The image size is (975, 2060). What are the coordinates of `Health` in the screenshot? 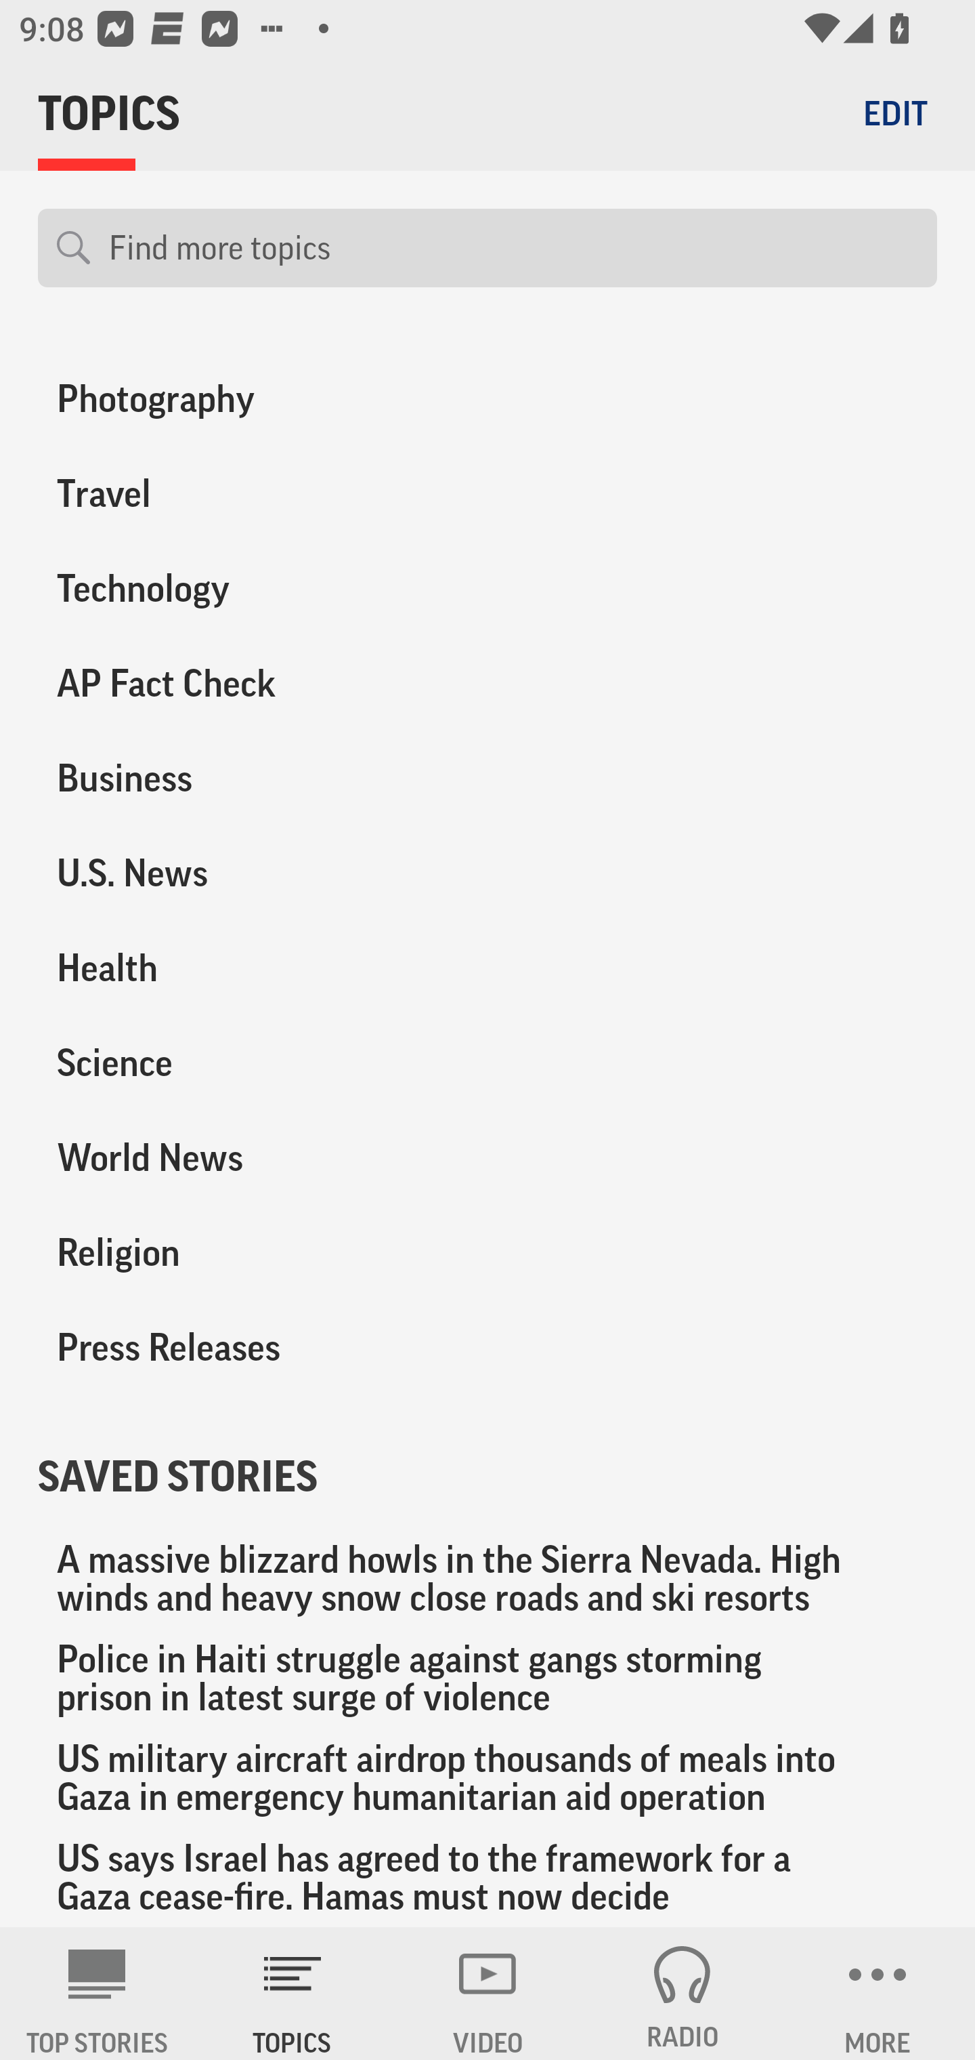 It's located at (244, 968).